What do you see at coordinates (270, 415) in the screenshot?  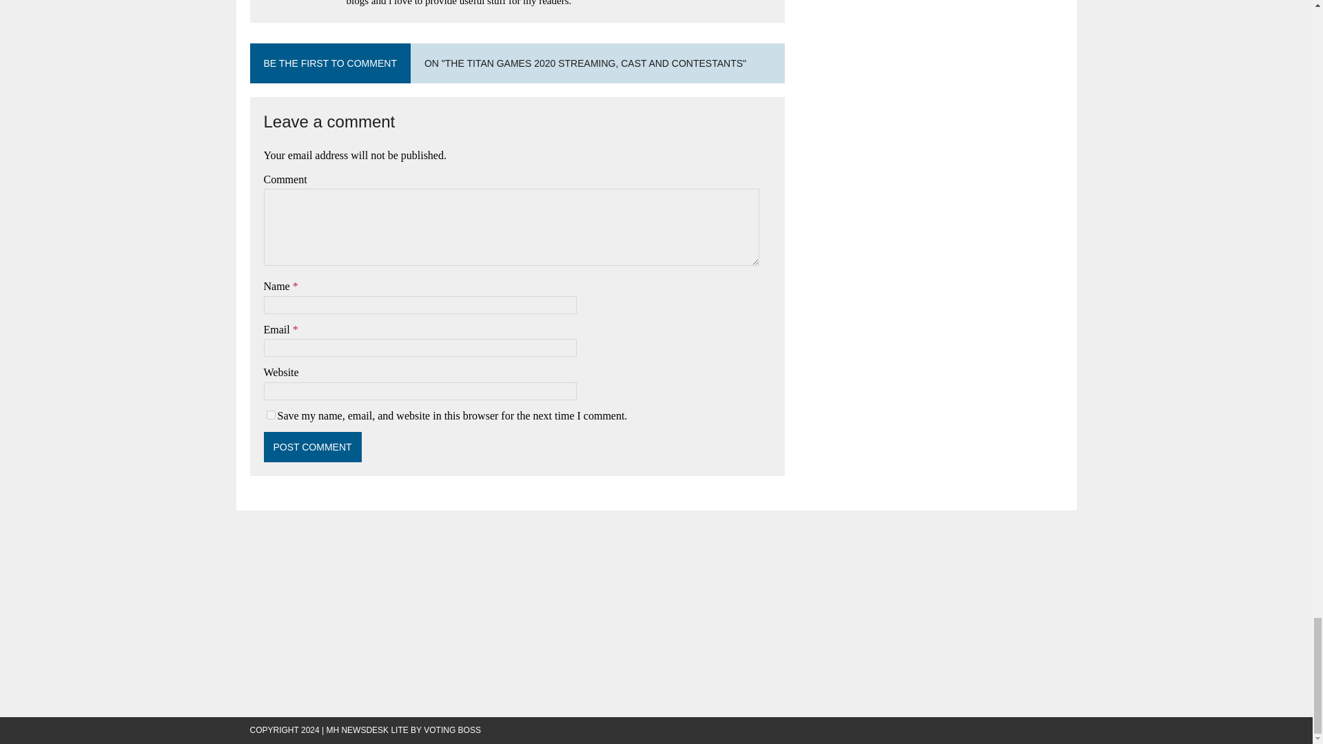 I see `yes` at bounding box center [270, 415].